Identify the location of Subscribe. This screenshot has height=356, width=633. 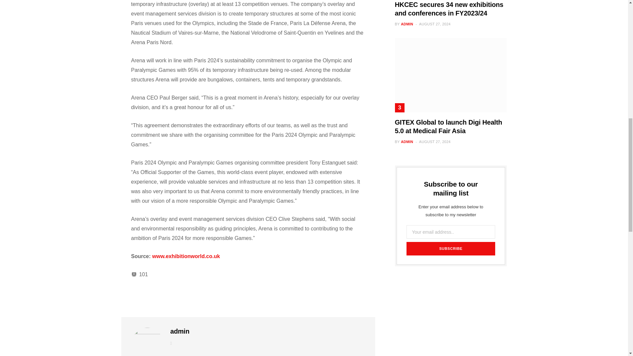
(450, 249).